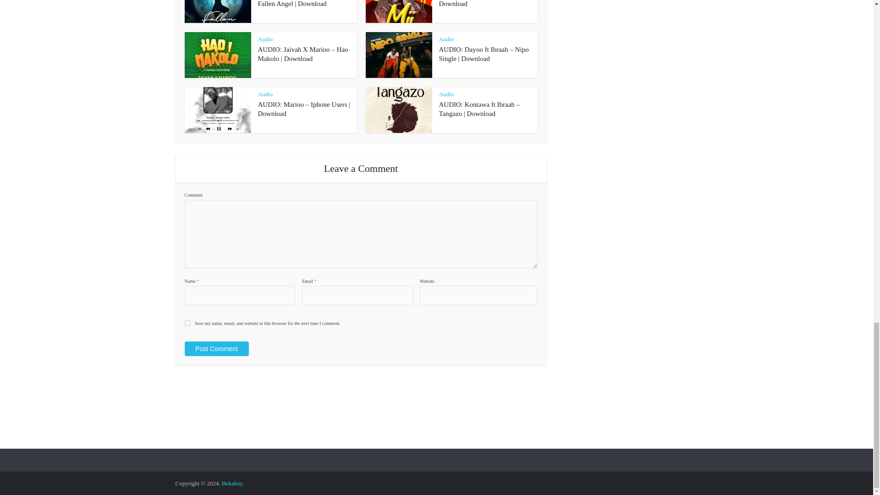 The width and height of the screenshot is (880, 495). I want to click on yes, so click(187, 323).